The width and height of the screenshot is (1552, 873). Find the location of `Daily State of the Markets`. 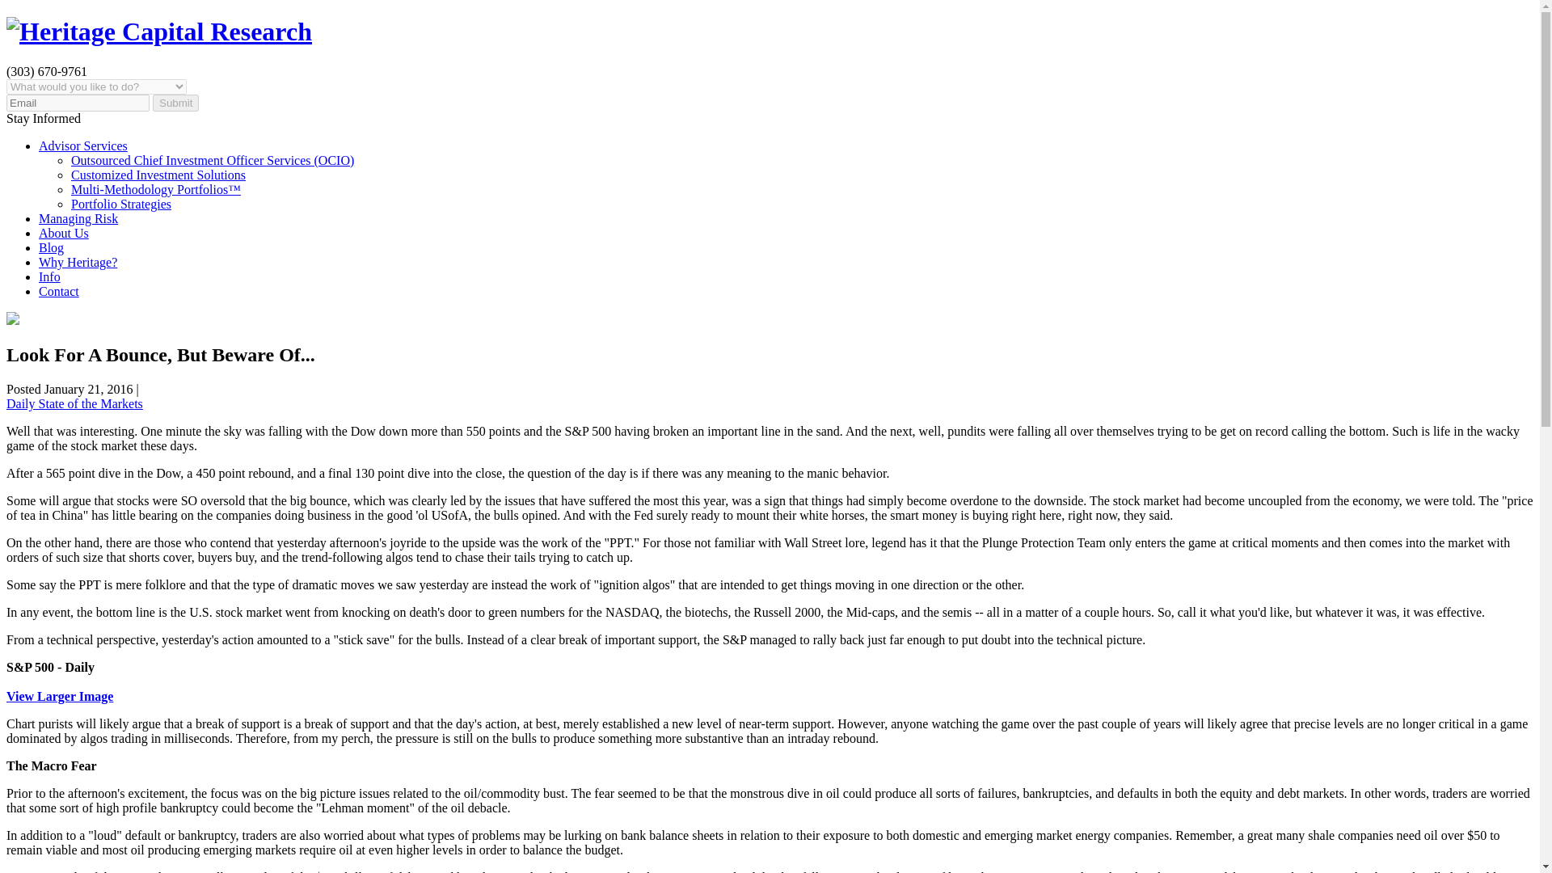

Daily State of the Markets is located at coordinates (74, 403).